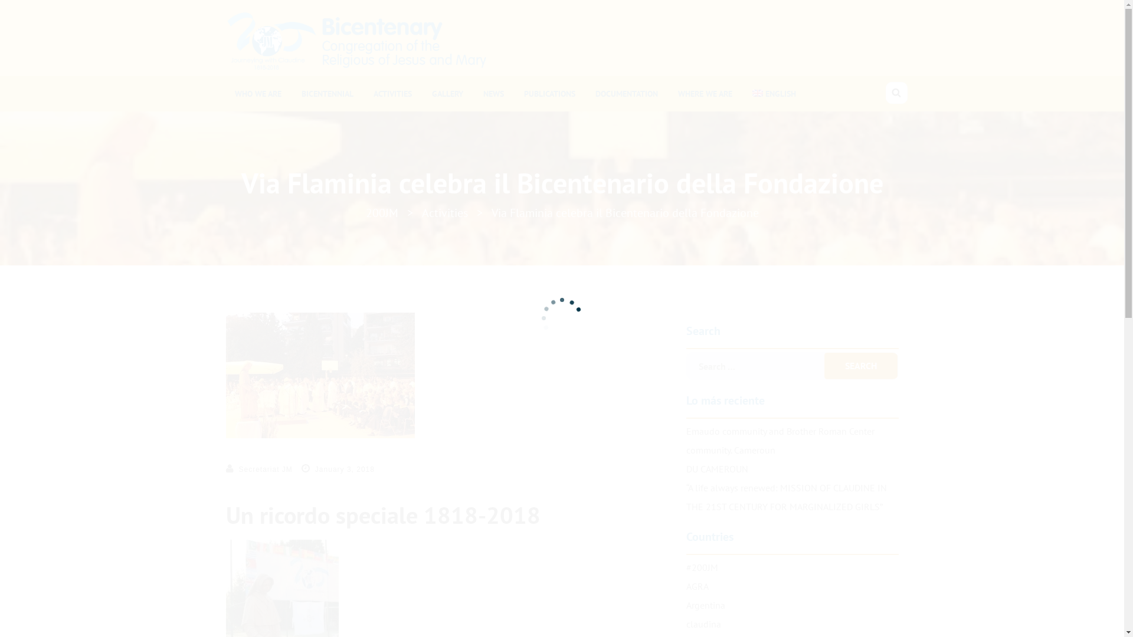 This screenshot has height=637, width=1133. I want to click on January 3, 2018, so click(345, 469).